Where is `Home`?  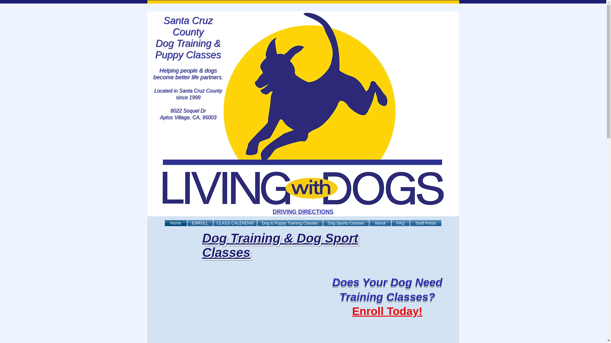 Home is located at coordinates (176, 223).